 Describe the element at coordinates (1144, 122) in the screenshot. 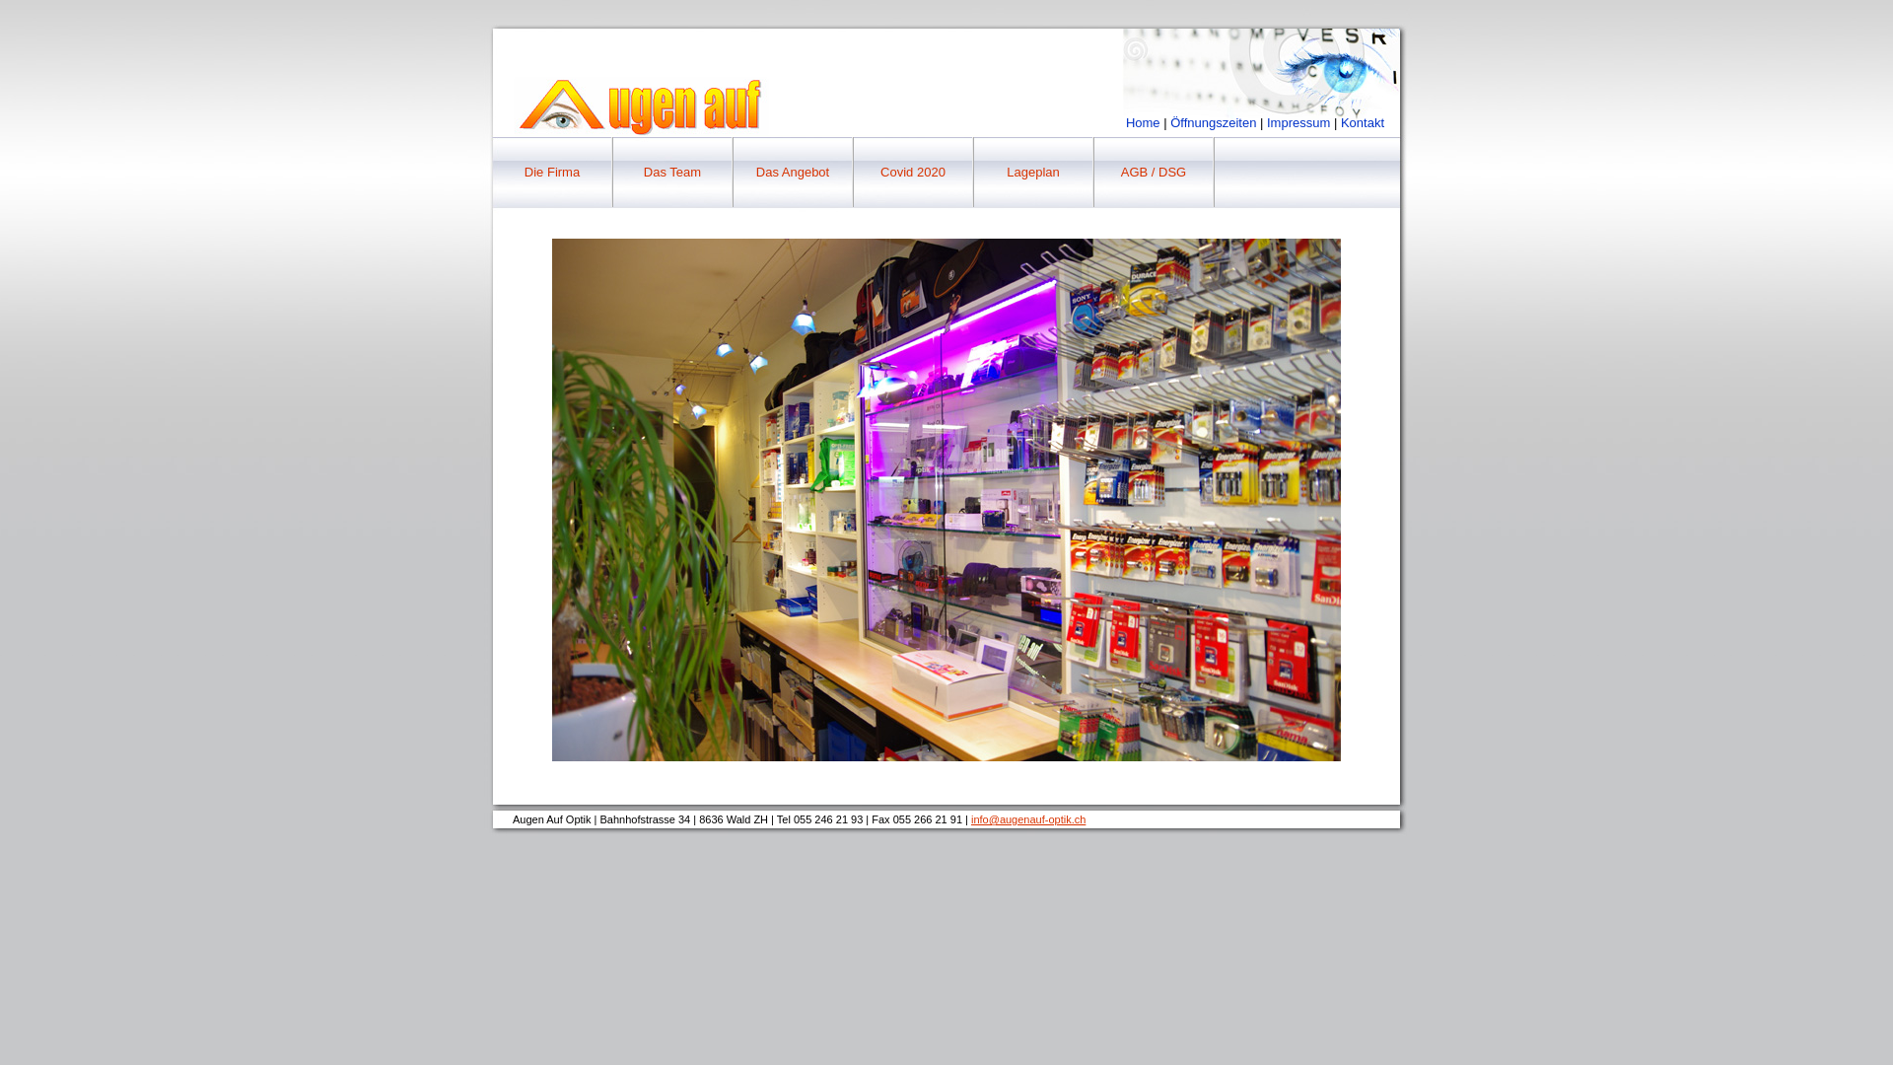

I see `Home` at that location.